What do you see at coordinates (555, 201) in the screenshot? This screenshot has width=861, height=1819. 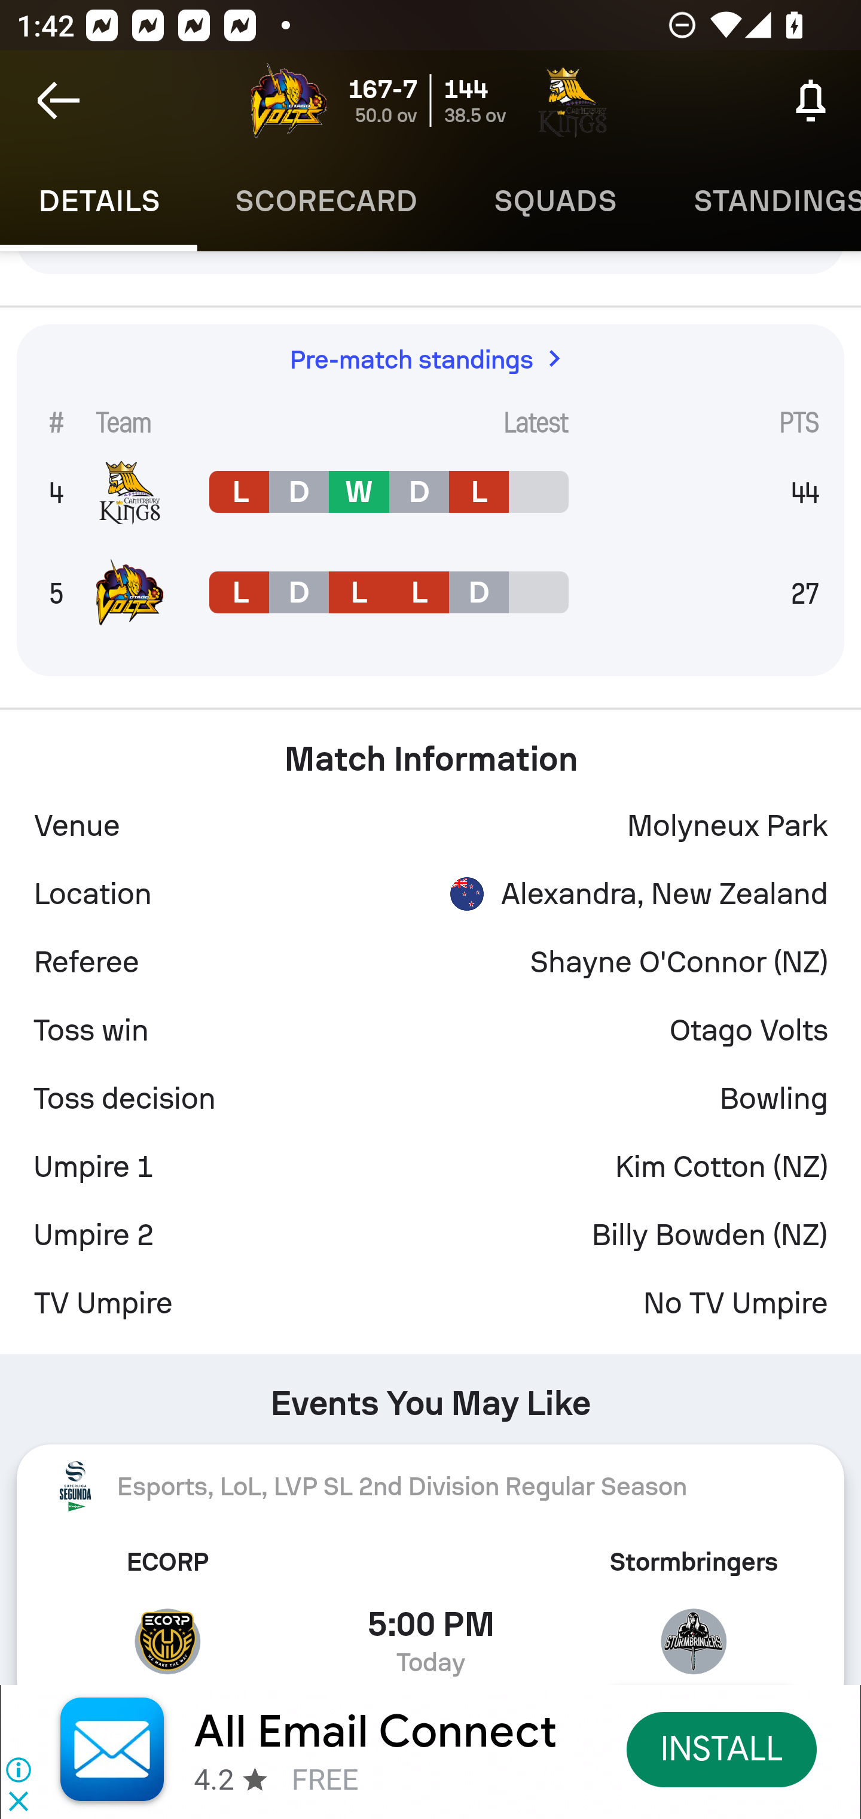 I see `Squads SQUADS` at bounding box center [555, 201].